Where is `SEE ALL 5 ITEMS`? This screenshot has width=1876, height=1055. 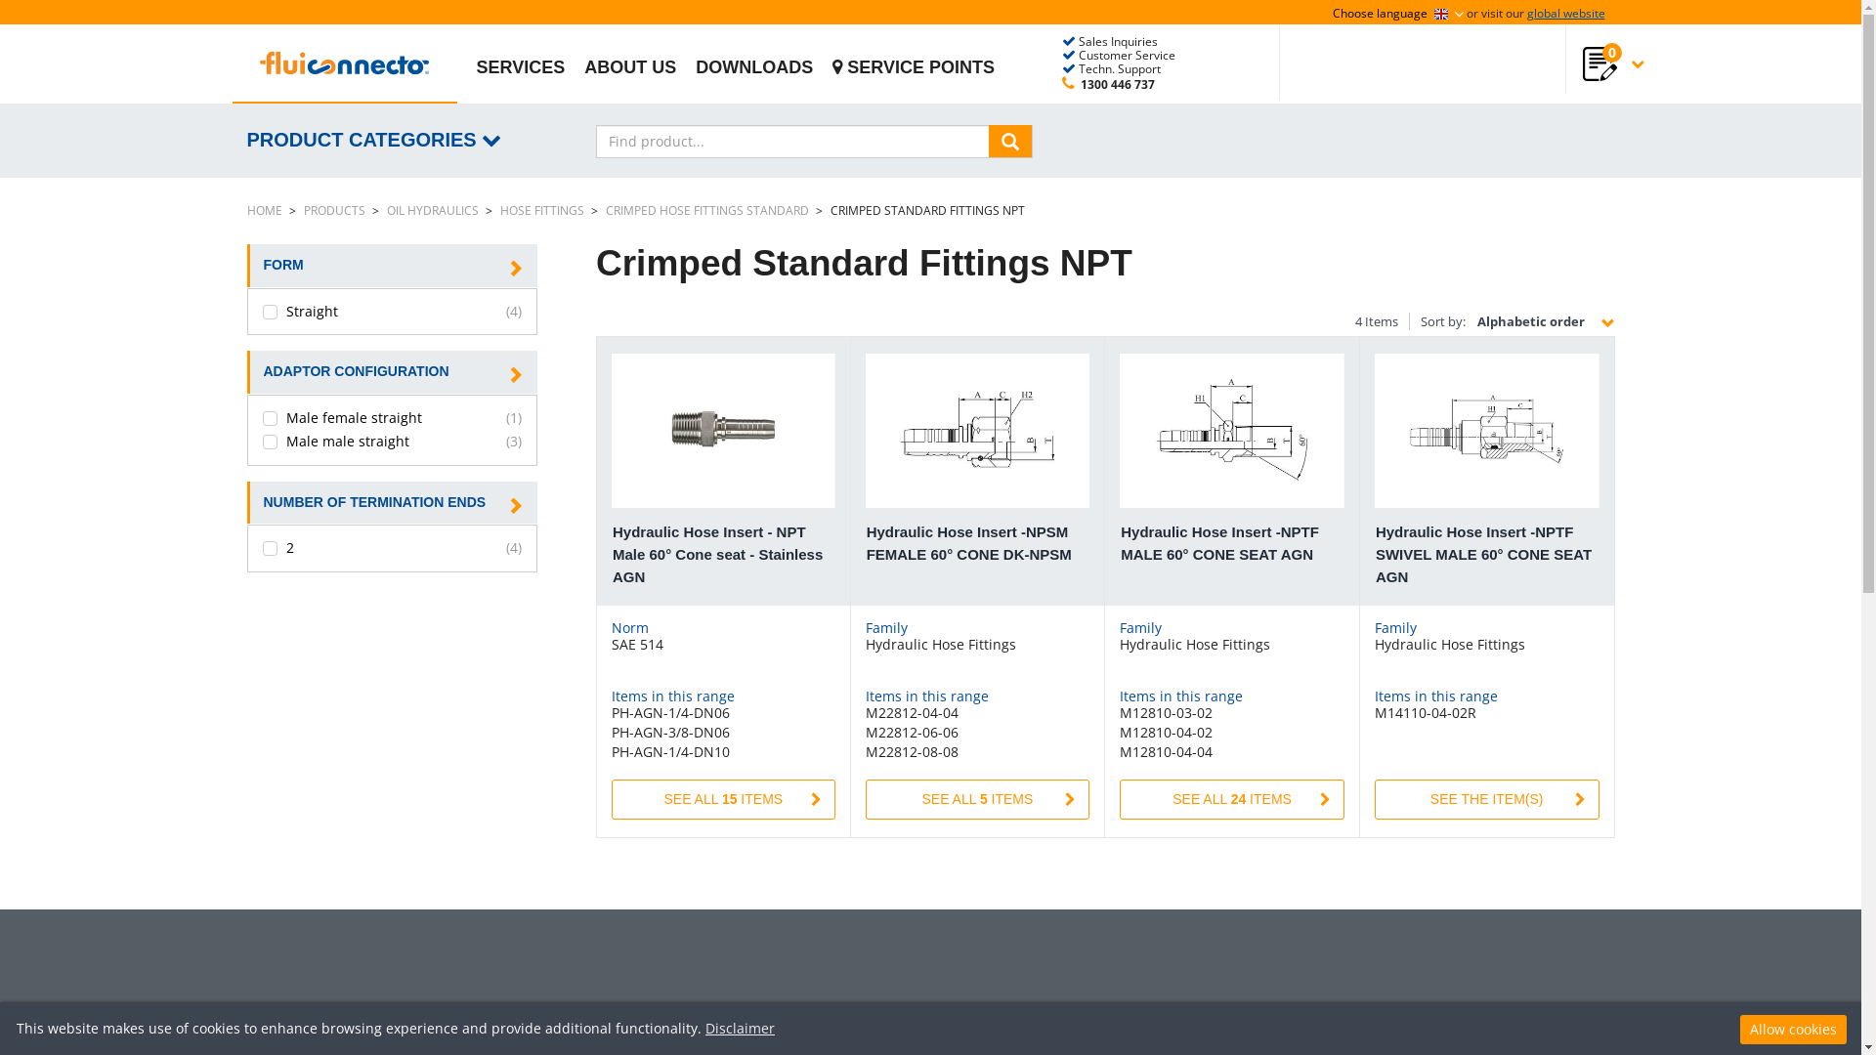 SEE ALL 5 ITEMS is located at coordinates (978, 799).